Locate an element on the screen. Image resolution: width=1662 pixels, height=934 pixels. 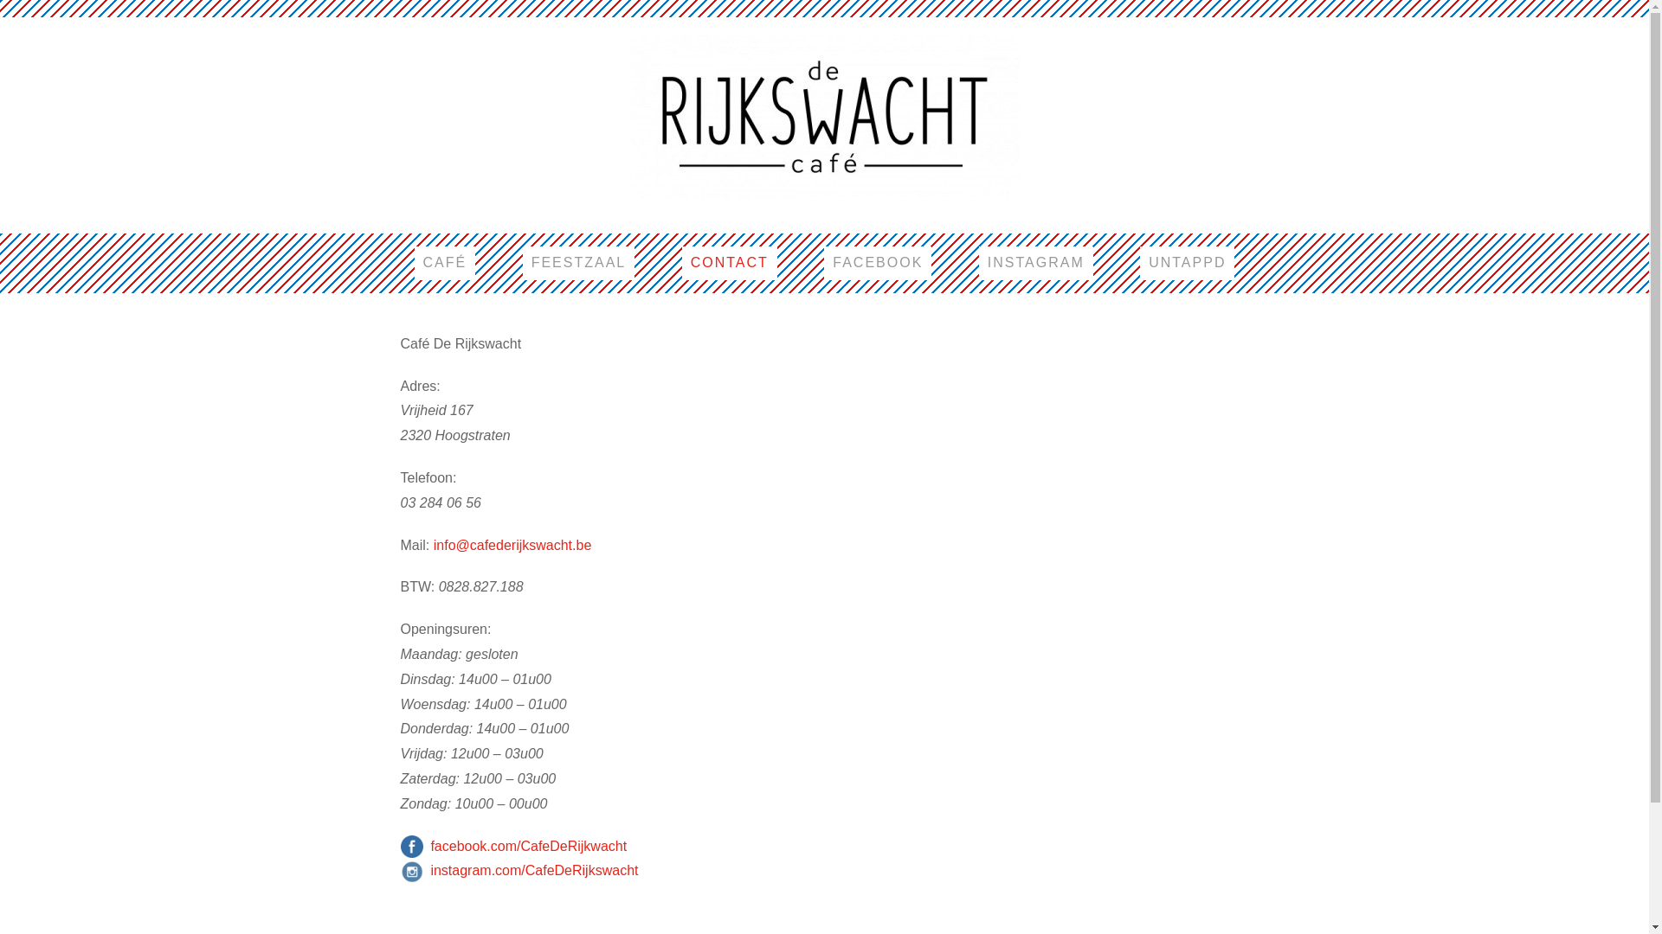
FACEBOOK is located at coordinates (878, 263).